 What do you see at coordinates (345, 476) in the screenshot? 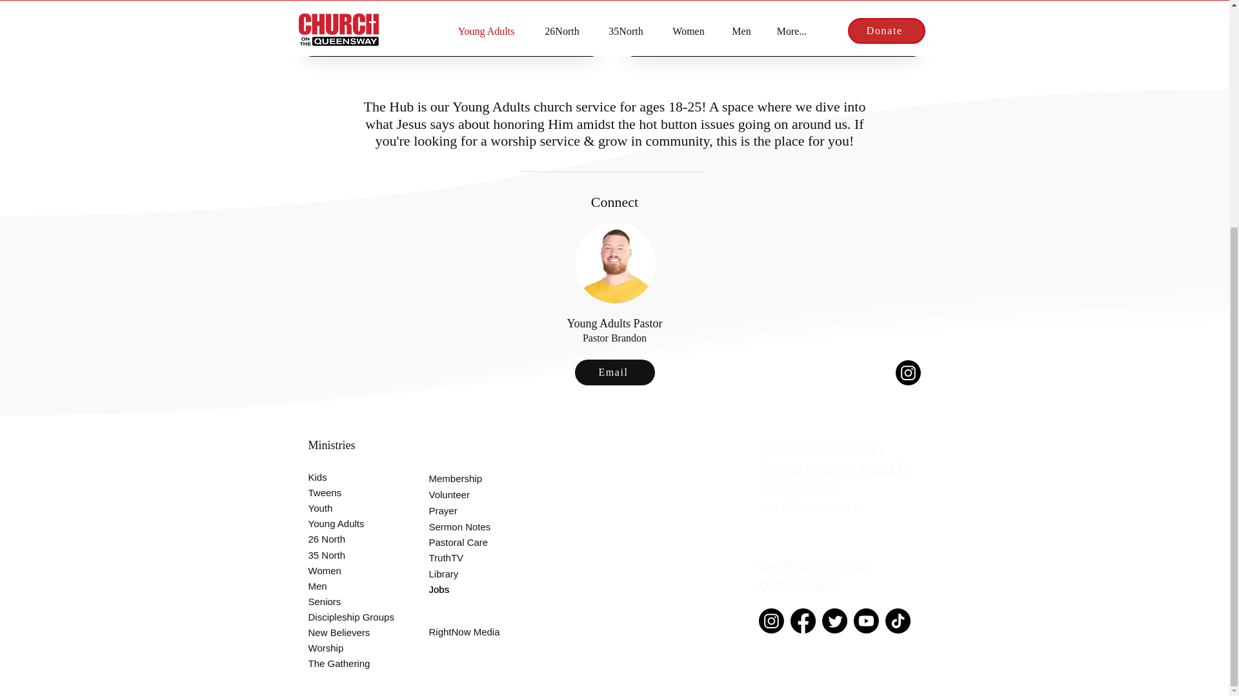
I see `Kids` at bounding box center [345, 476].